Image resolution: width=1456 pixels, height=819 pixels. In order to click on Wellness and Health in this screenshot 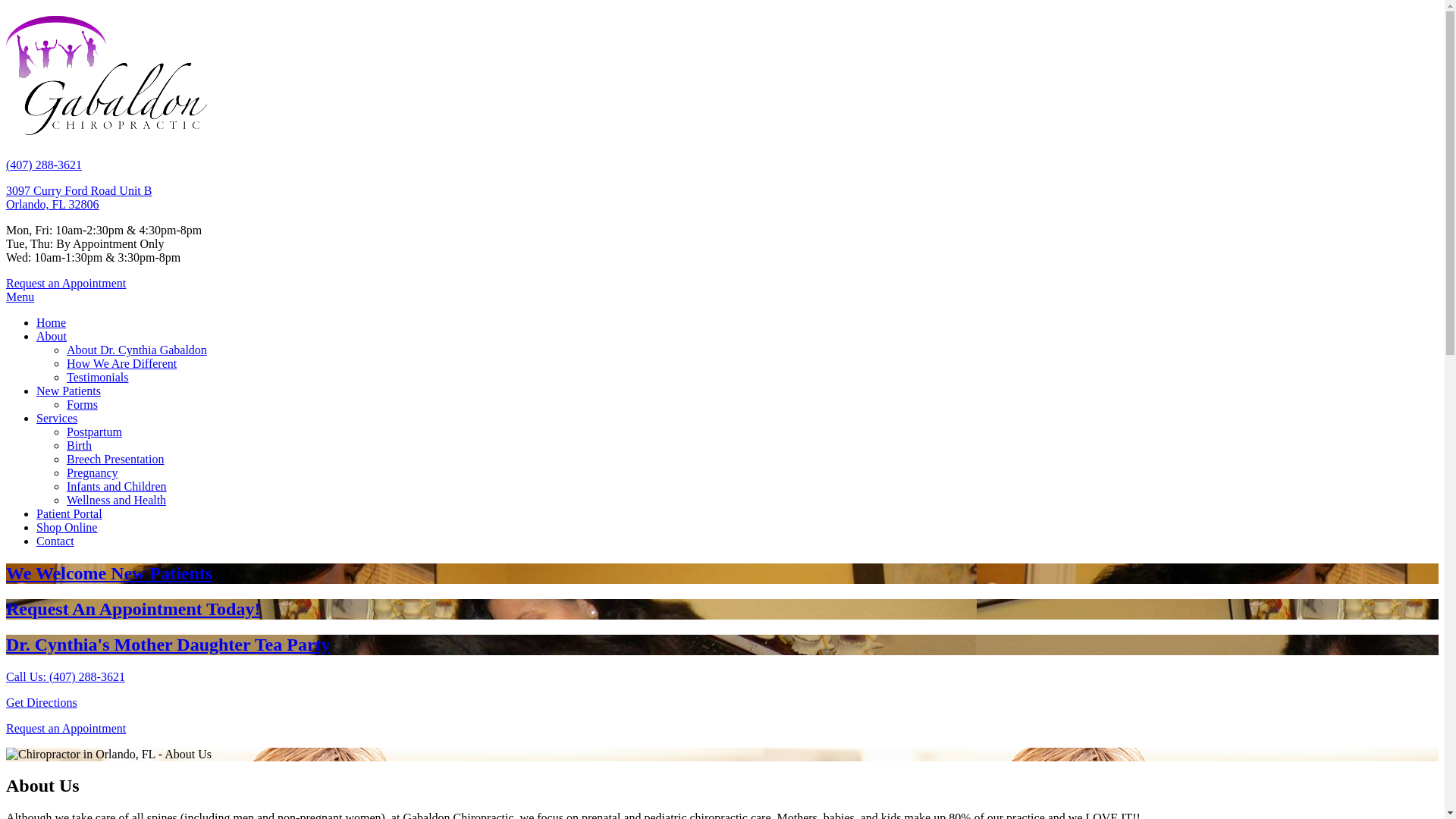, I will do `click(117, 500)`.